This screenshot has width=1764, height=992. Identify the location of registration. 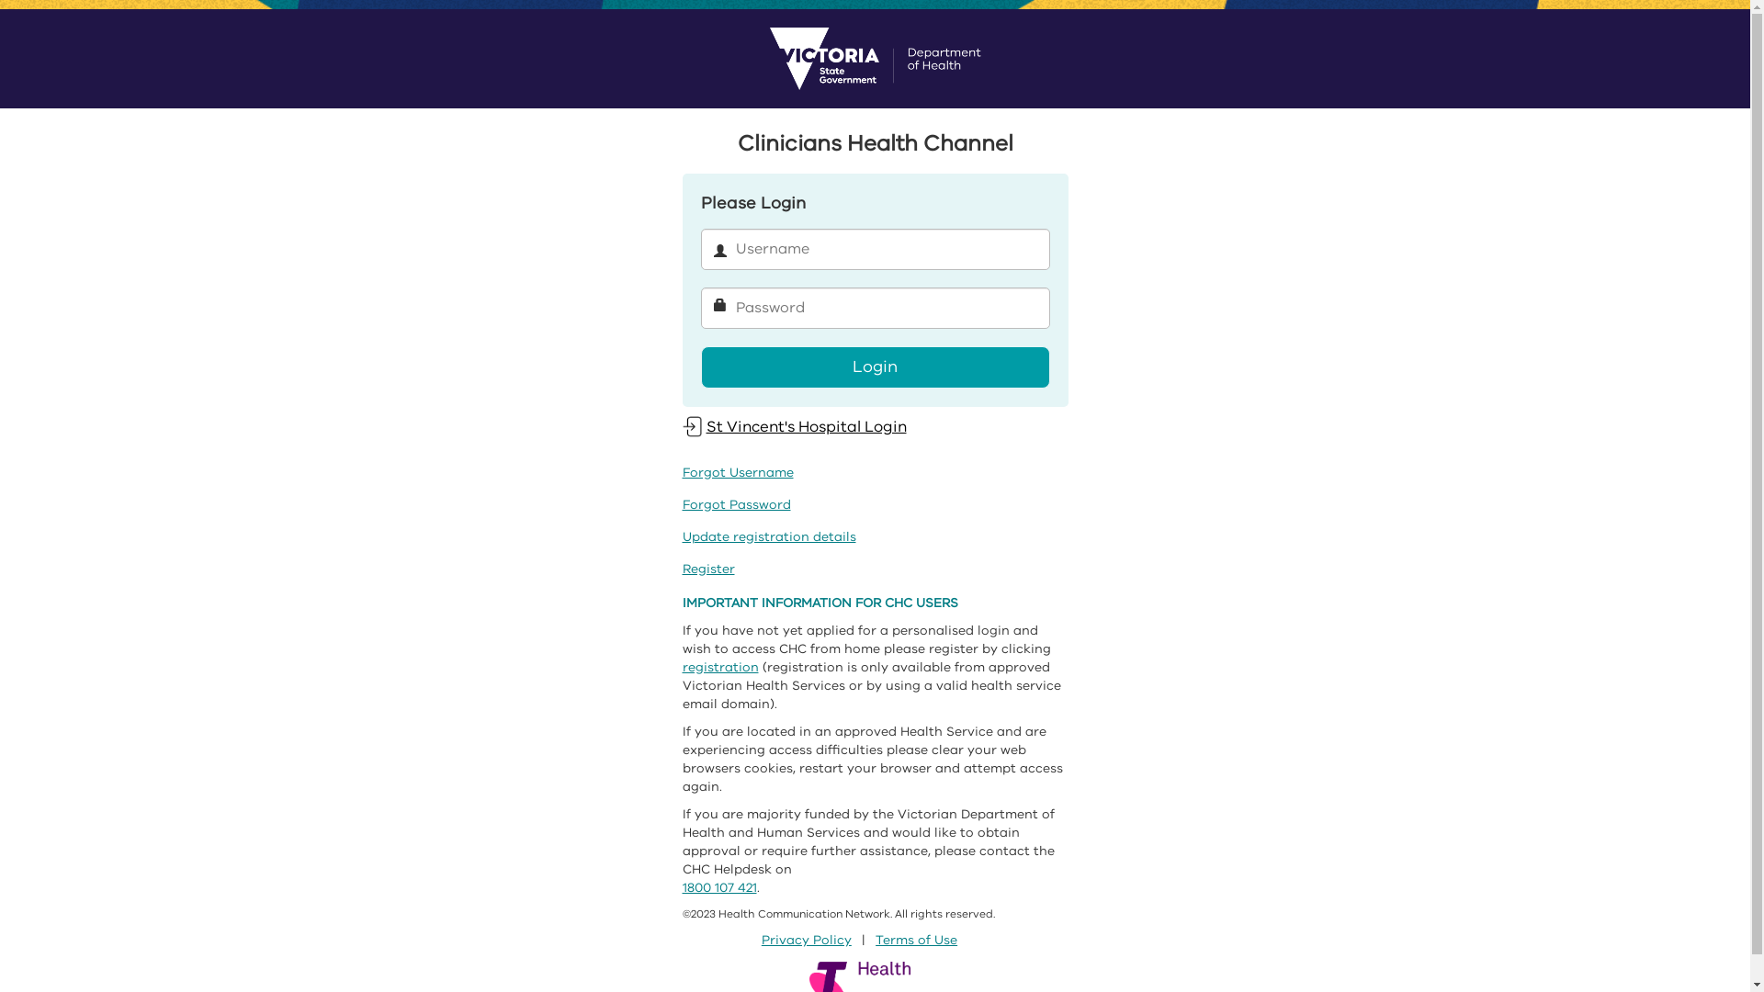
(720, 667).